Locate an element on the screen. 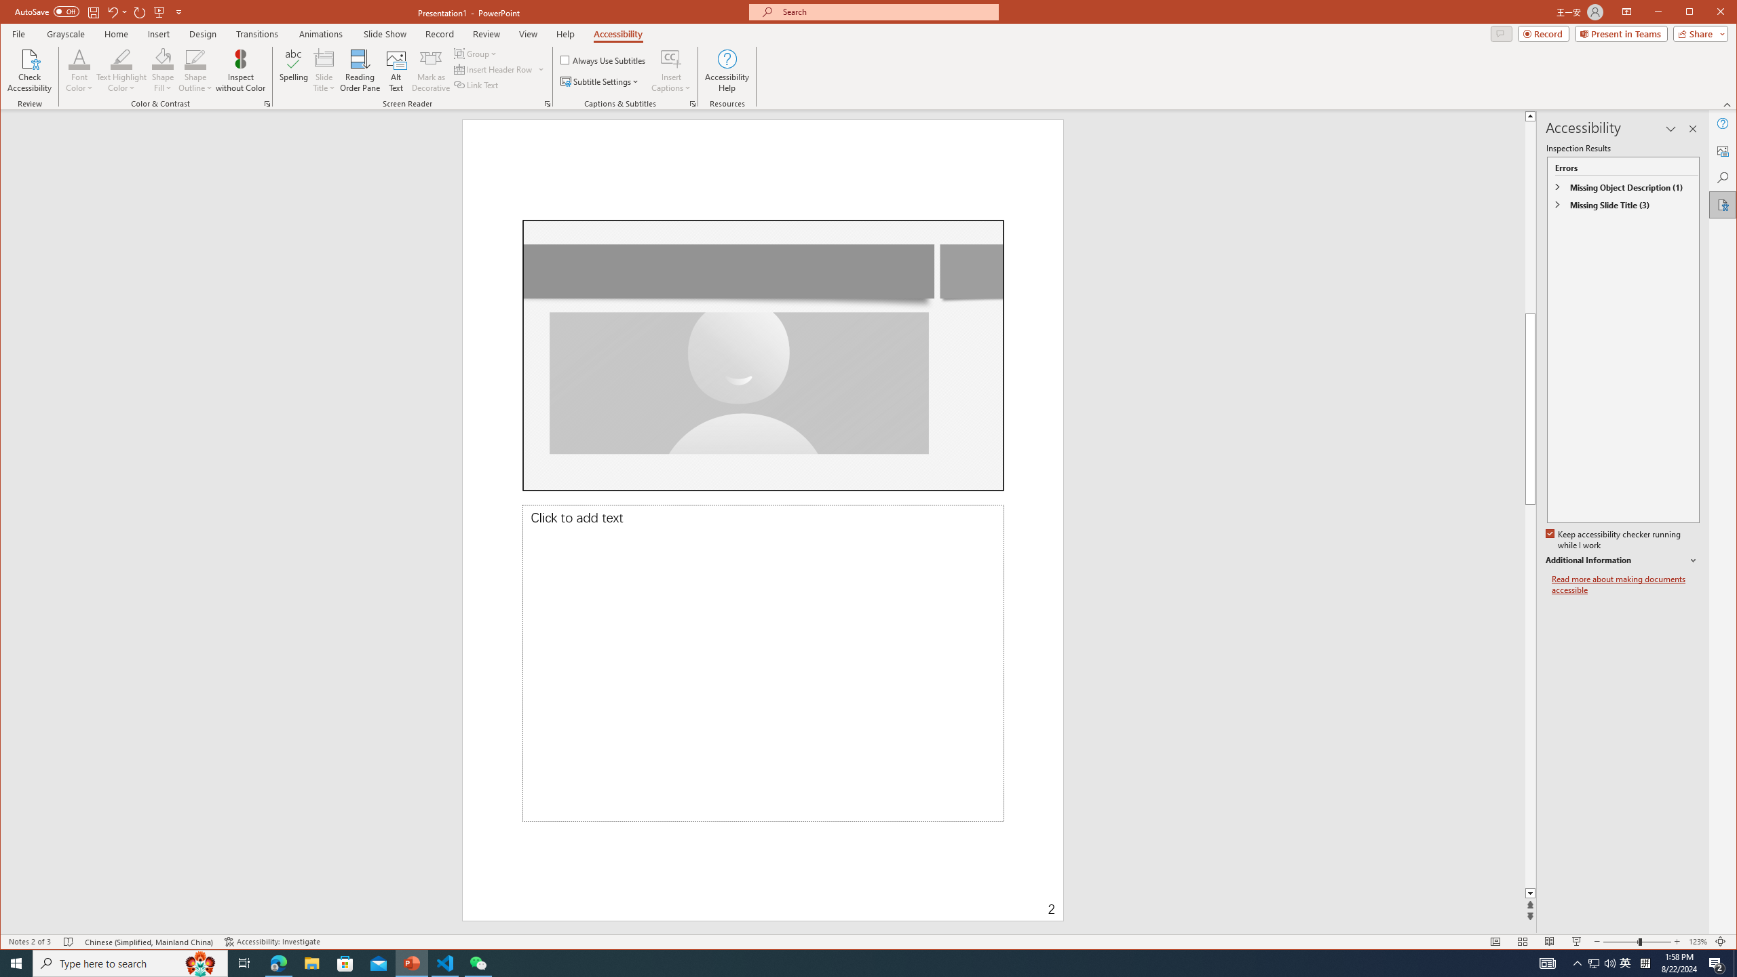 This screenshot has width=1737, height=977. Page up is located at coordinates (396, 71).